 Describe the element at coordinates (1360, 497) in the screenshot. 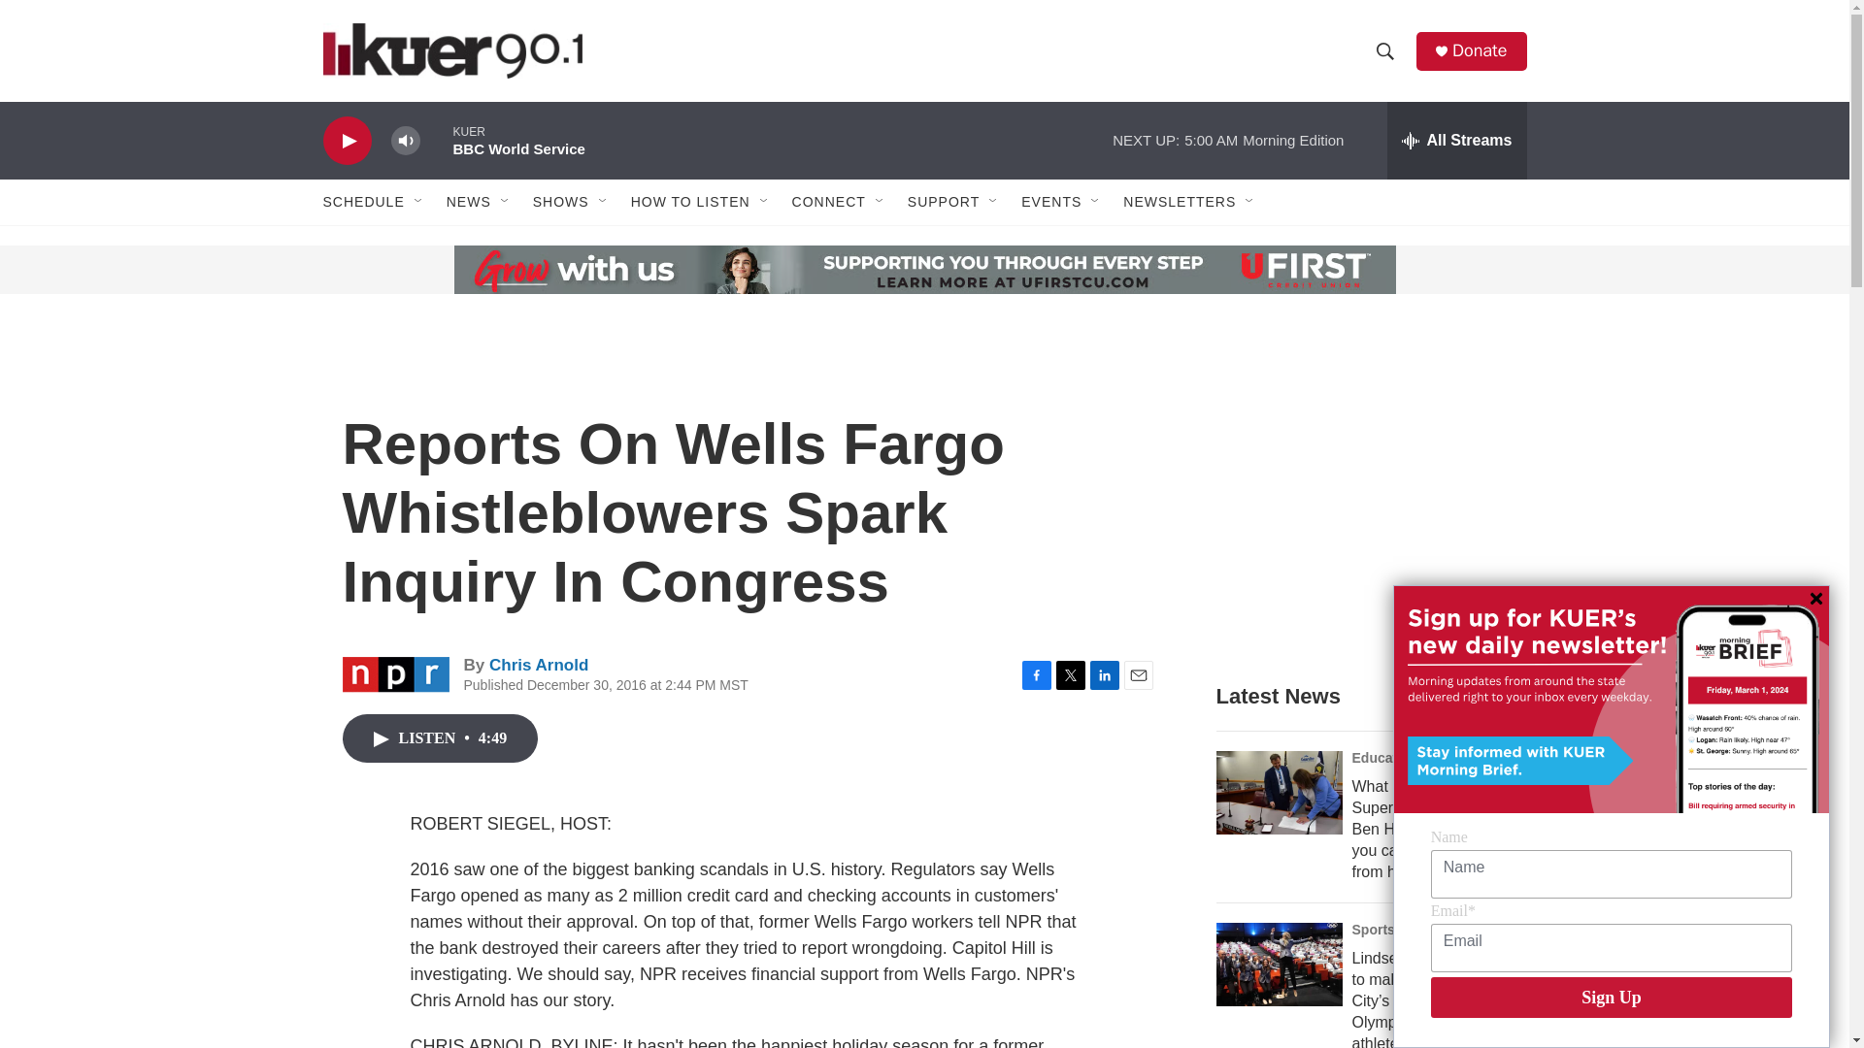

I see `3rd party ad content` at that location.